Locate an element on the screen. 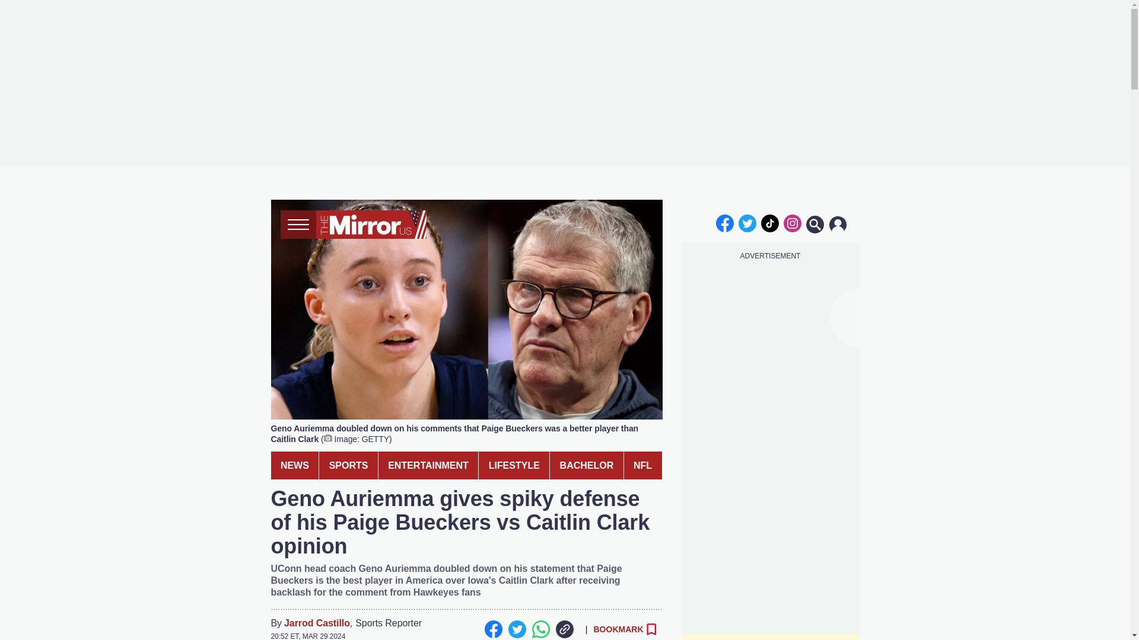 This screenshot has height=640, width=1139. Twitter is located at coordinates (516, 629).